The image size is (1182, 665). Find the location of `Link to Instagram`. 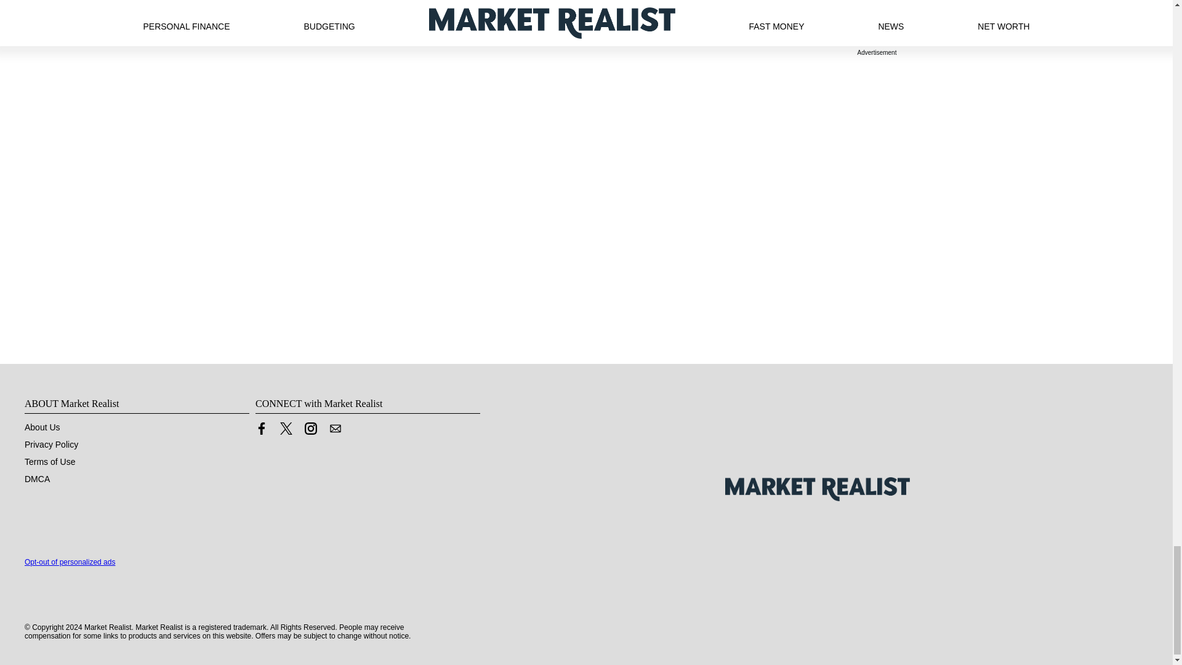

Link to Instagram is located at coordinates (310, 431).